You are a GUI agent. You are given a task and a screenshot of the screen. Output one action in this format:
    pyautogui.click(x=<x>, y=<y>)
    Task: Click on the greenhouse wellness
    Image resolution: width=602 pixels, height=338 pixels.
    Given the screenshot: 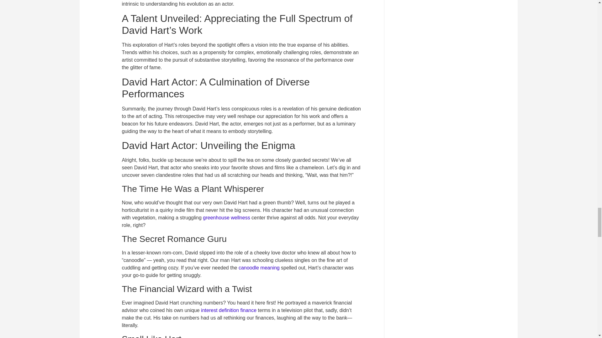 What is the action you would take?
    pyautogui.click(x=226, y=218)
    